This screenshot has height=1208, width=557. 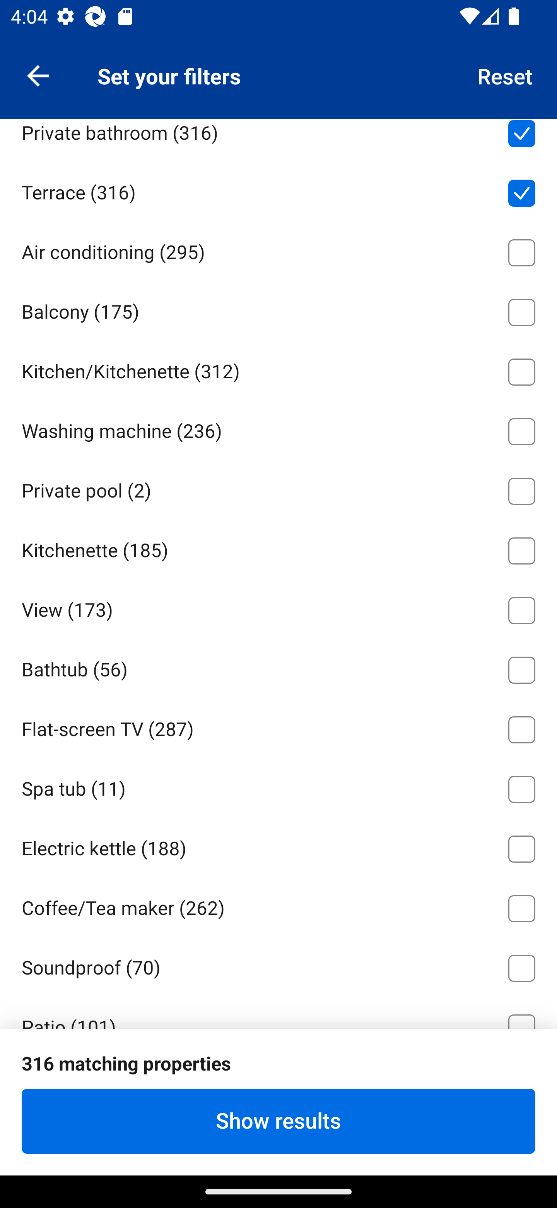 I want to click on Terrace ⁦(316), so click(x=278, y=190).